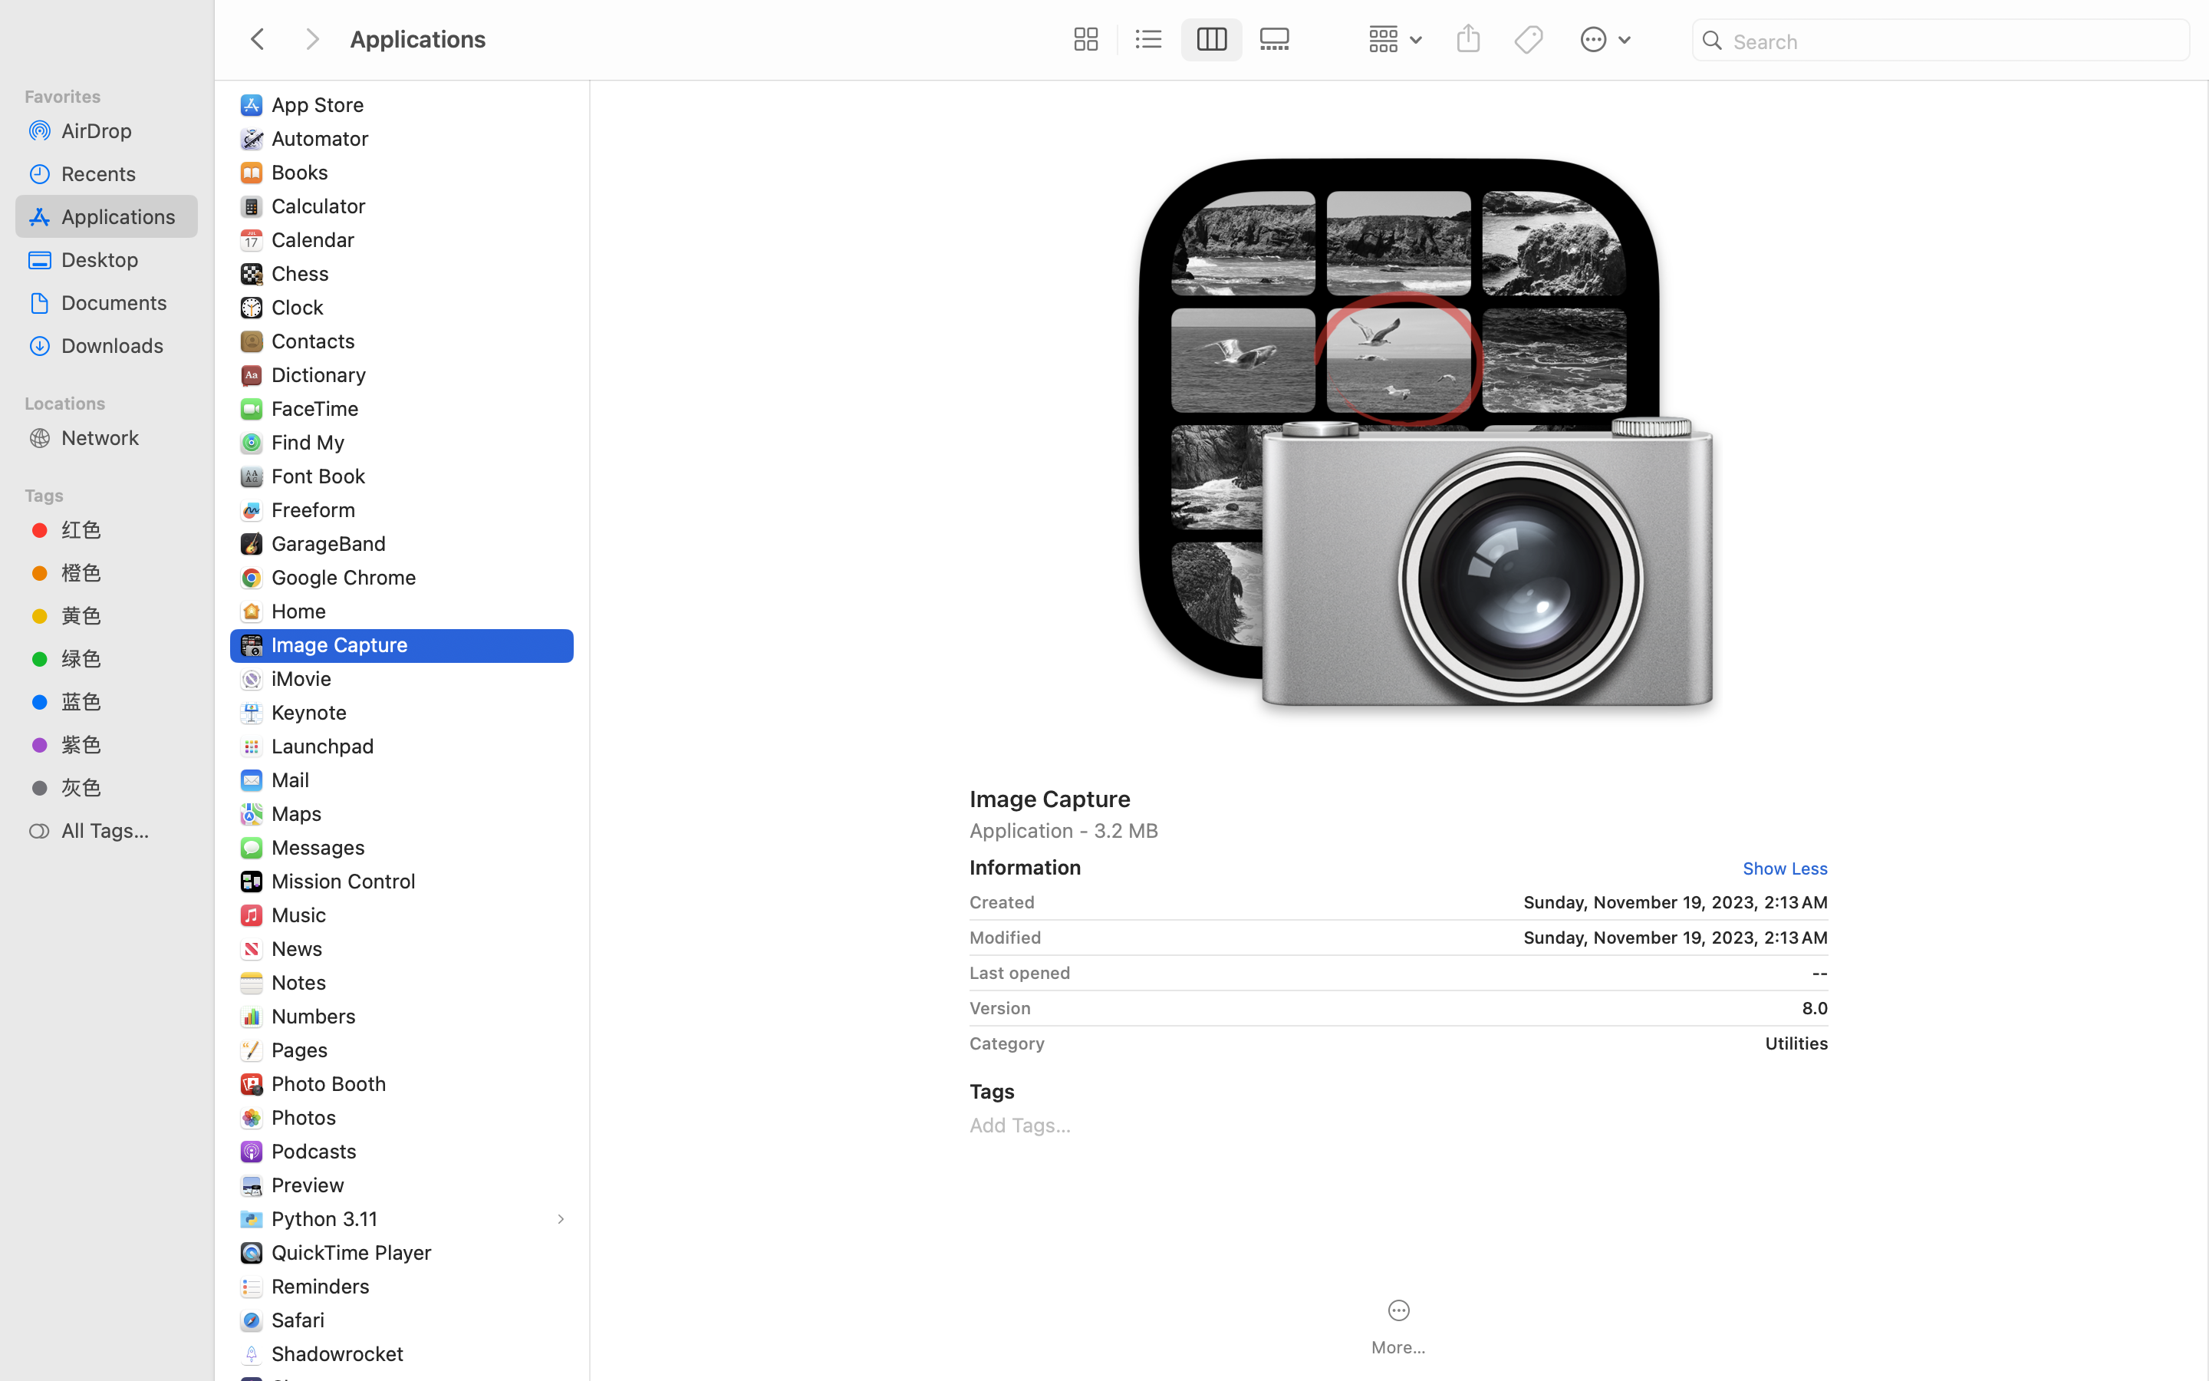  Describe the element at coordinates (303, 1050) in the screenshot. I see `Pages` at that location.